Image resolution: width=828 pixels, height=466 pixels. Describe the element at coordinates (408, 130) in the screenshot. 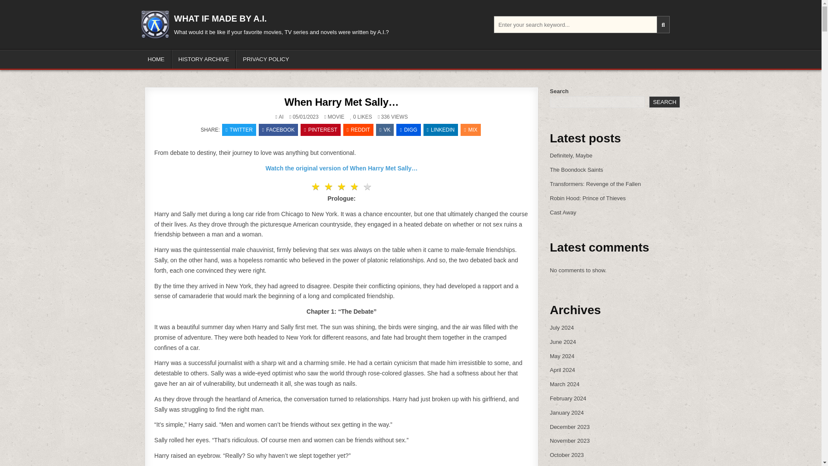

I see `Share this on Digg` at that location.